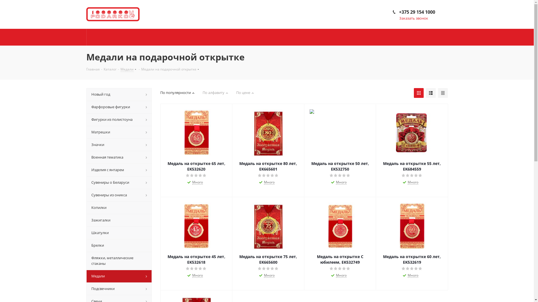  Describe the element at coordinates (268, 269) in the screenshot. I see `3` at that location.